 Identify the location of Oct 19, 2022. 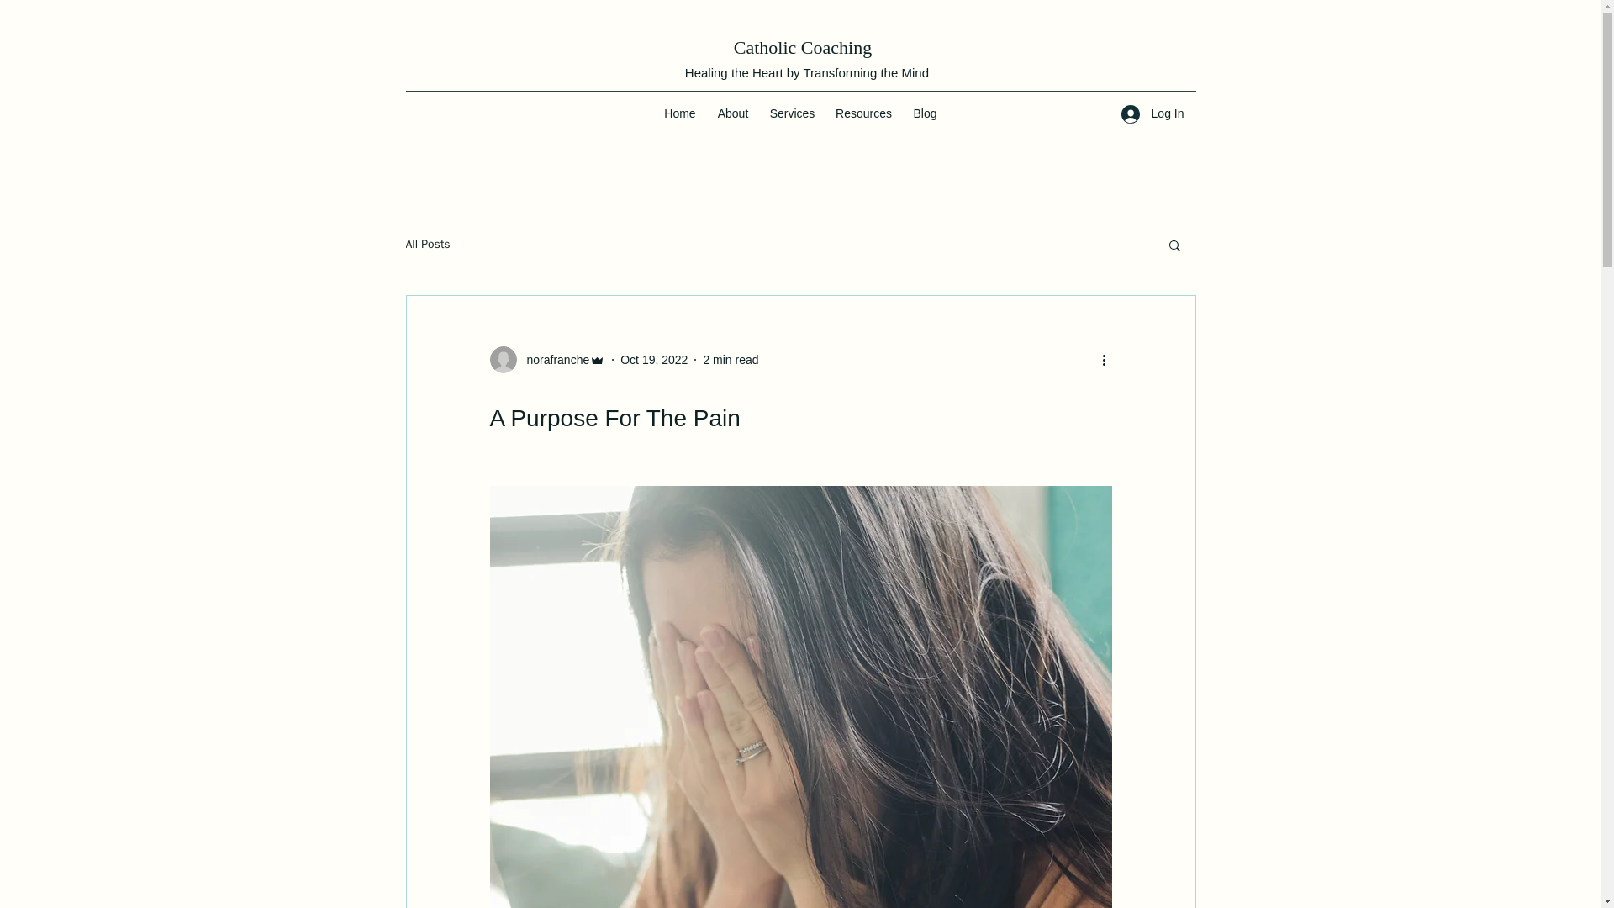
(653, 360).